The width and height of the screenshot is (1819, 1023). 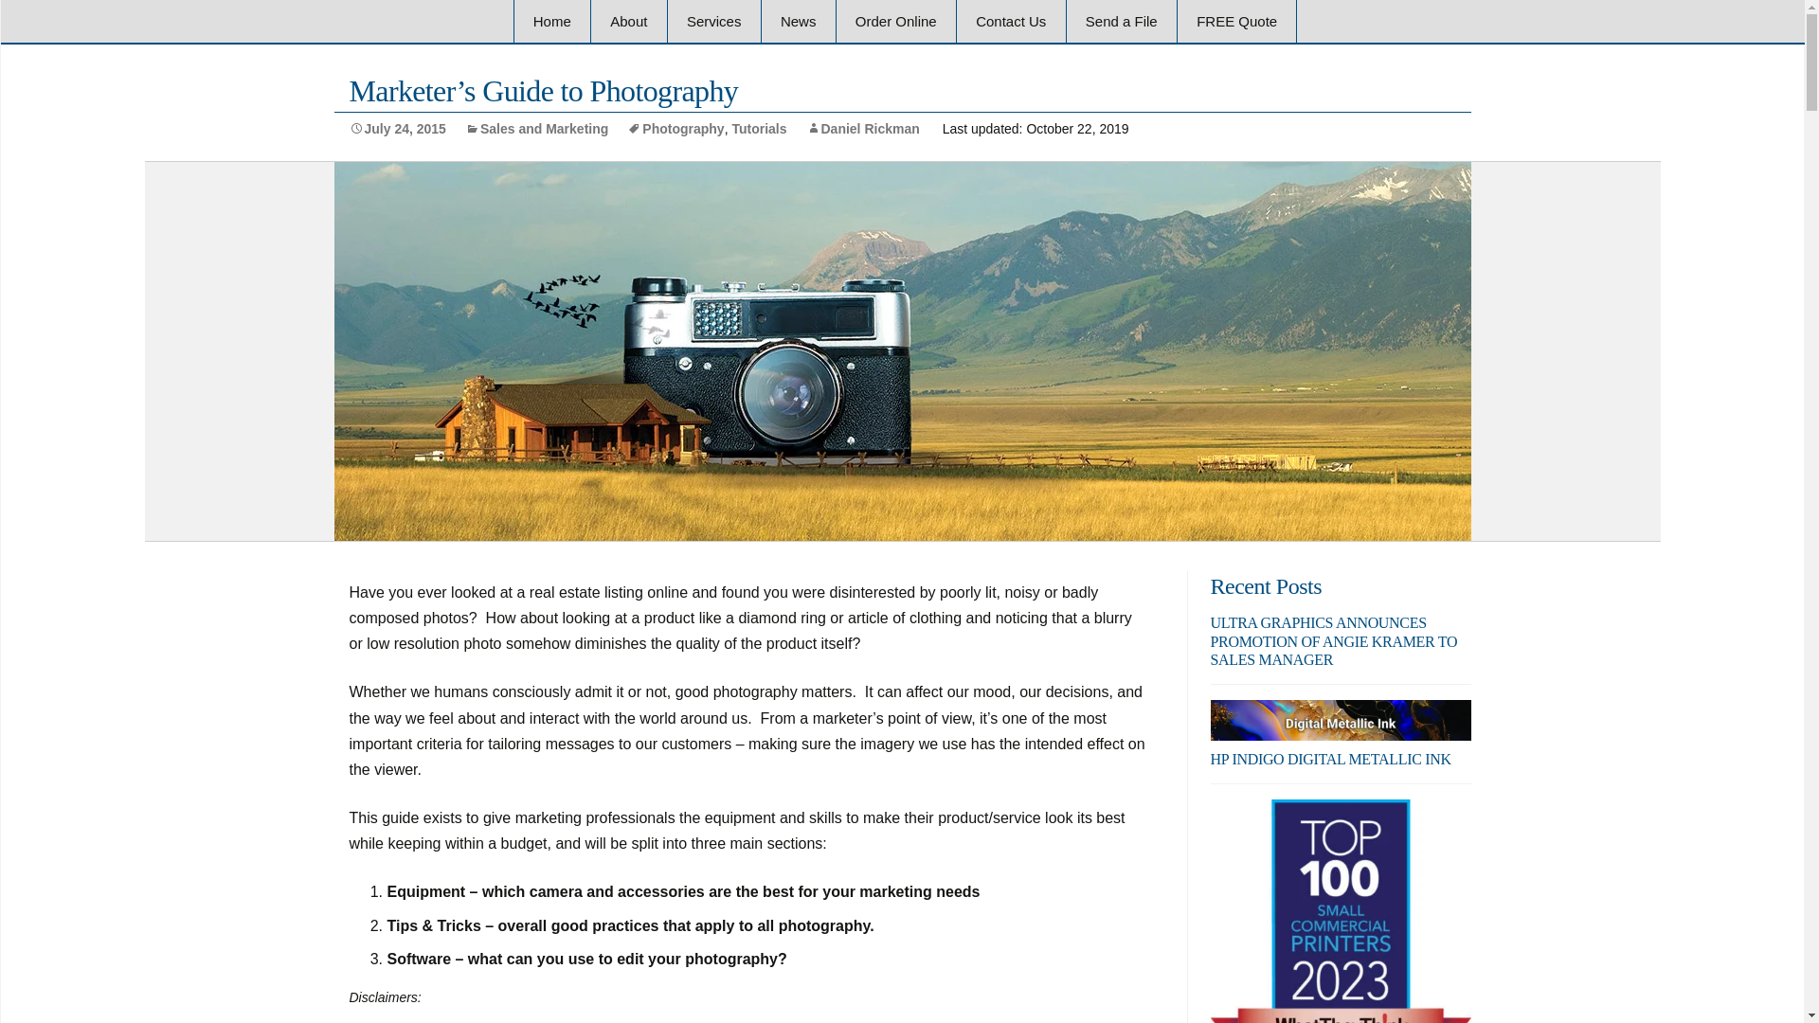 What do you see at coordinates (551, 21) in the screenshot?
I see `ultragraphics Billings Home` at bounding box center [551, 21].